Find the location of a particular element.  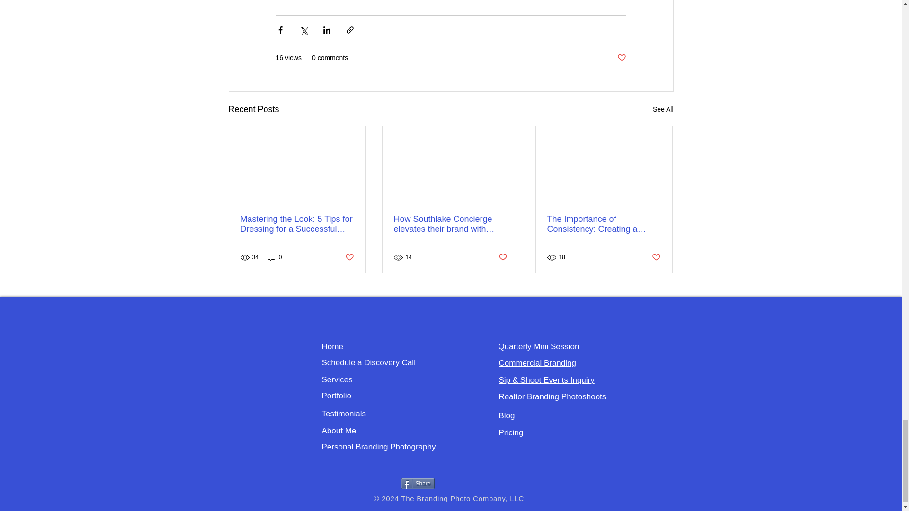

About Me is located at coordinates (339, 431).